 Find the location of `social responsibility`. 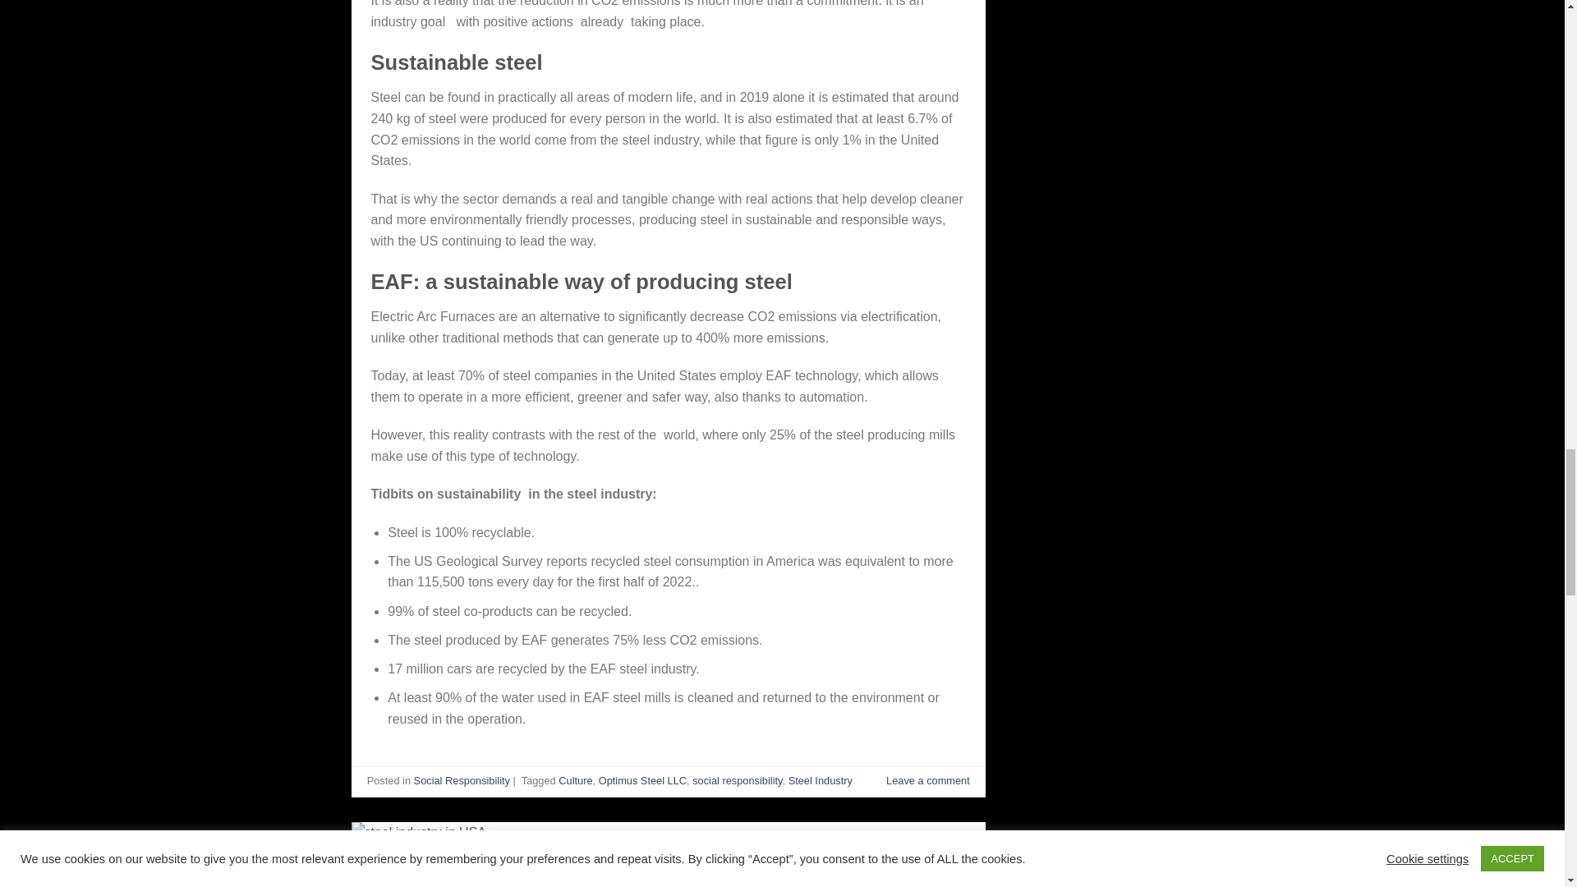

social responsibility is located at coordinates (737, 780).